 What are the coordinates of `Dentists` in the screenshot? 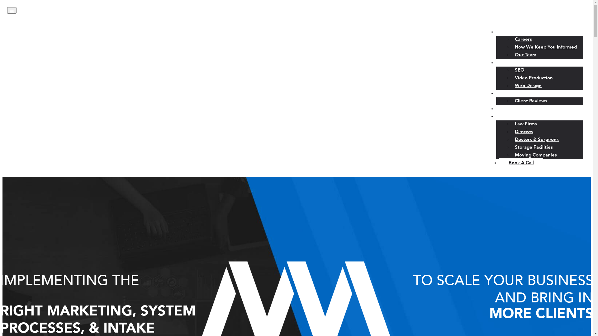 It's located at (524, 132).